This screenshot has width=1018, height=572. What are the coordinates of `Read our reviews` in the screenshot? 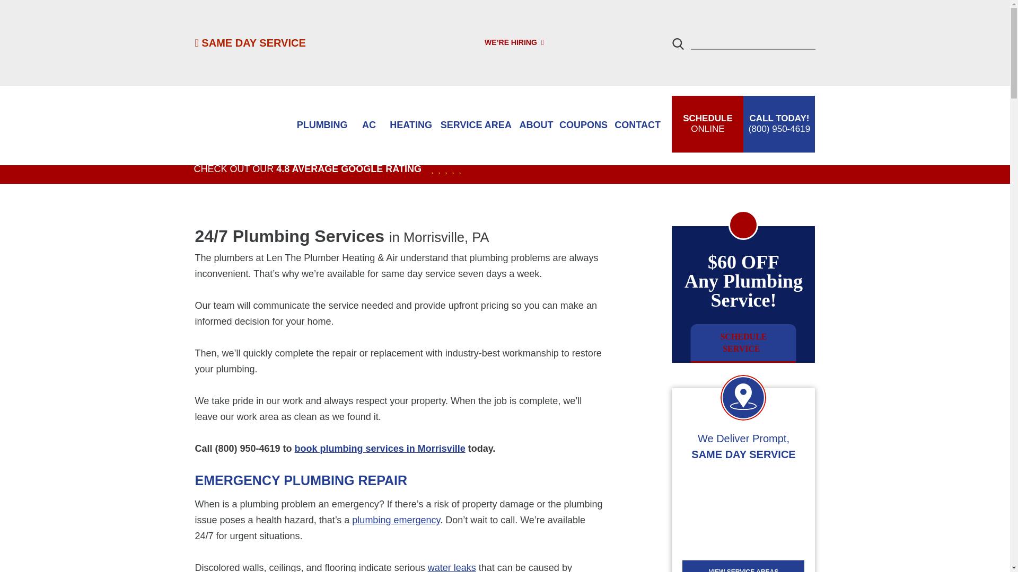 It's located at (322, 125).